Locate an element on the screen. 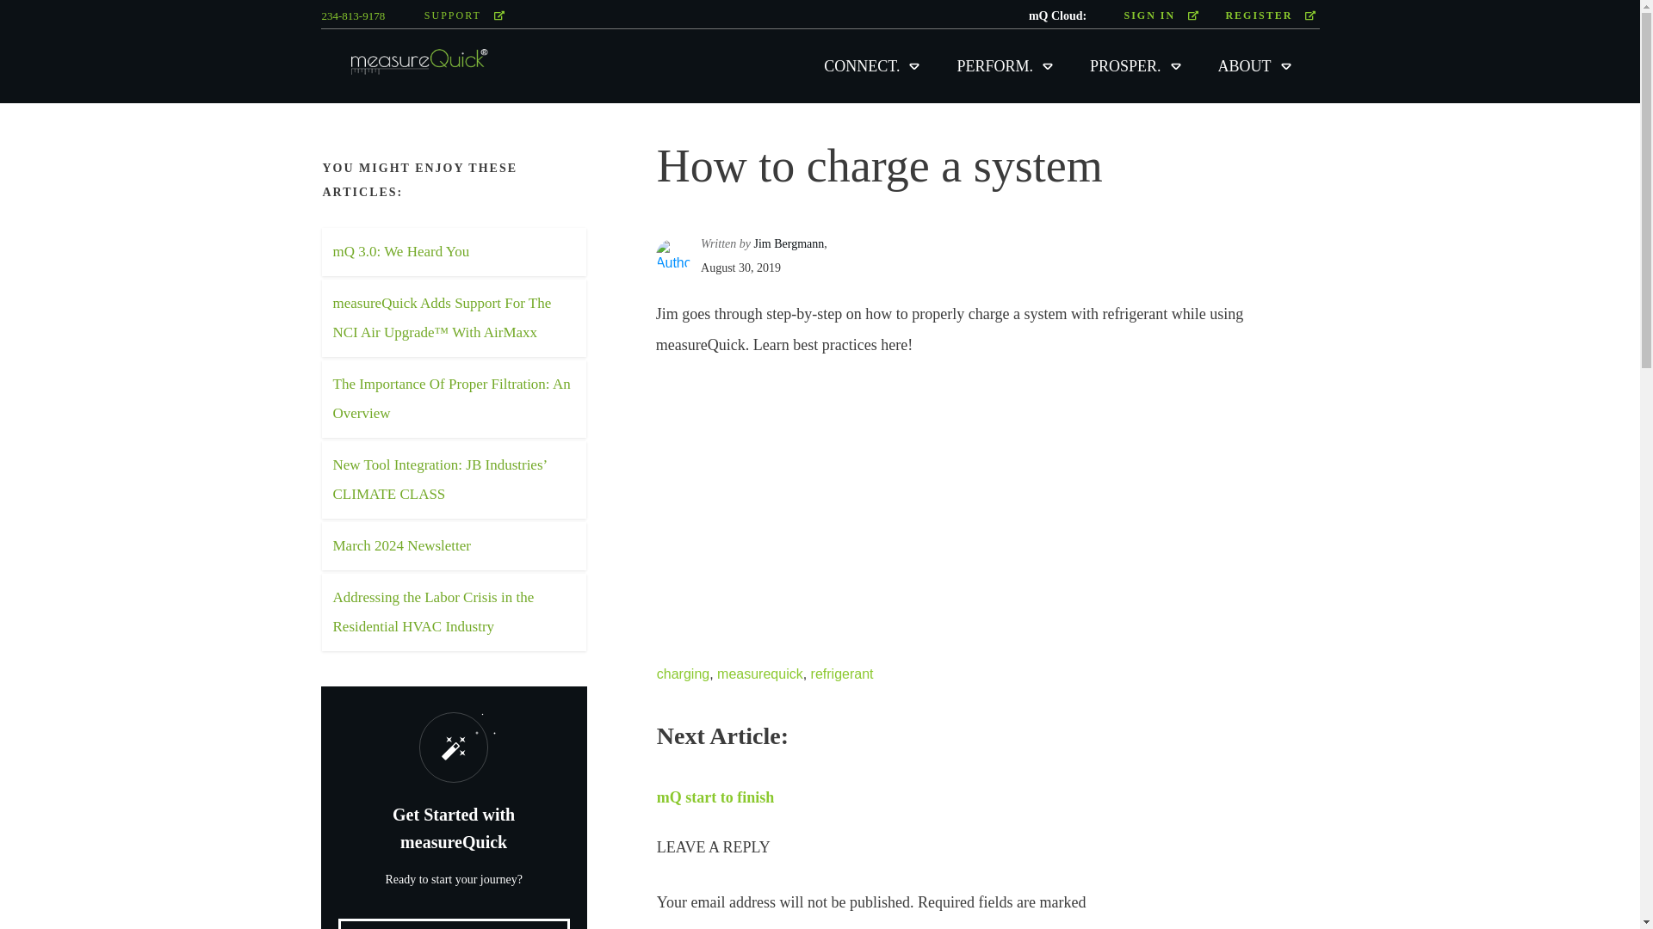  refrigerant is located at coordinates (842, 674).